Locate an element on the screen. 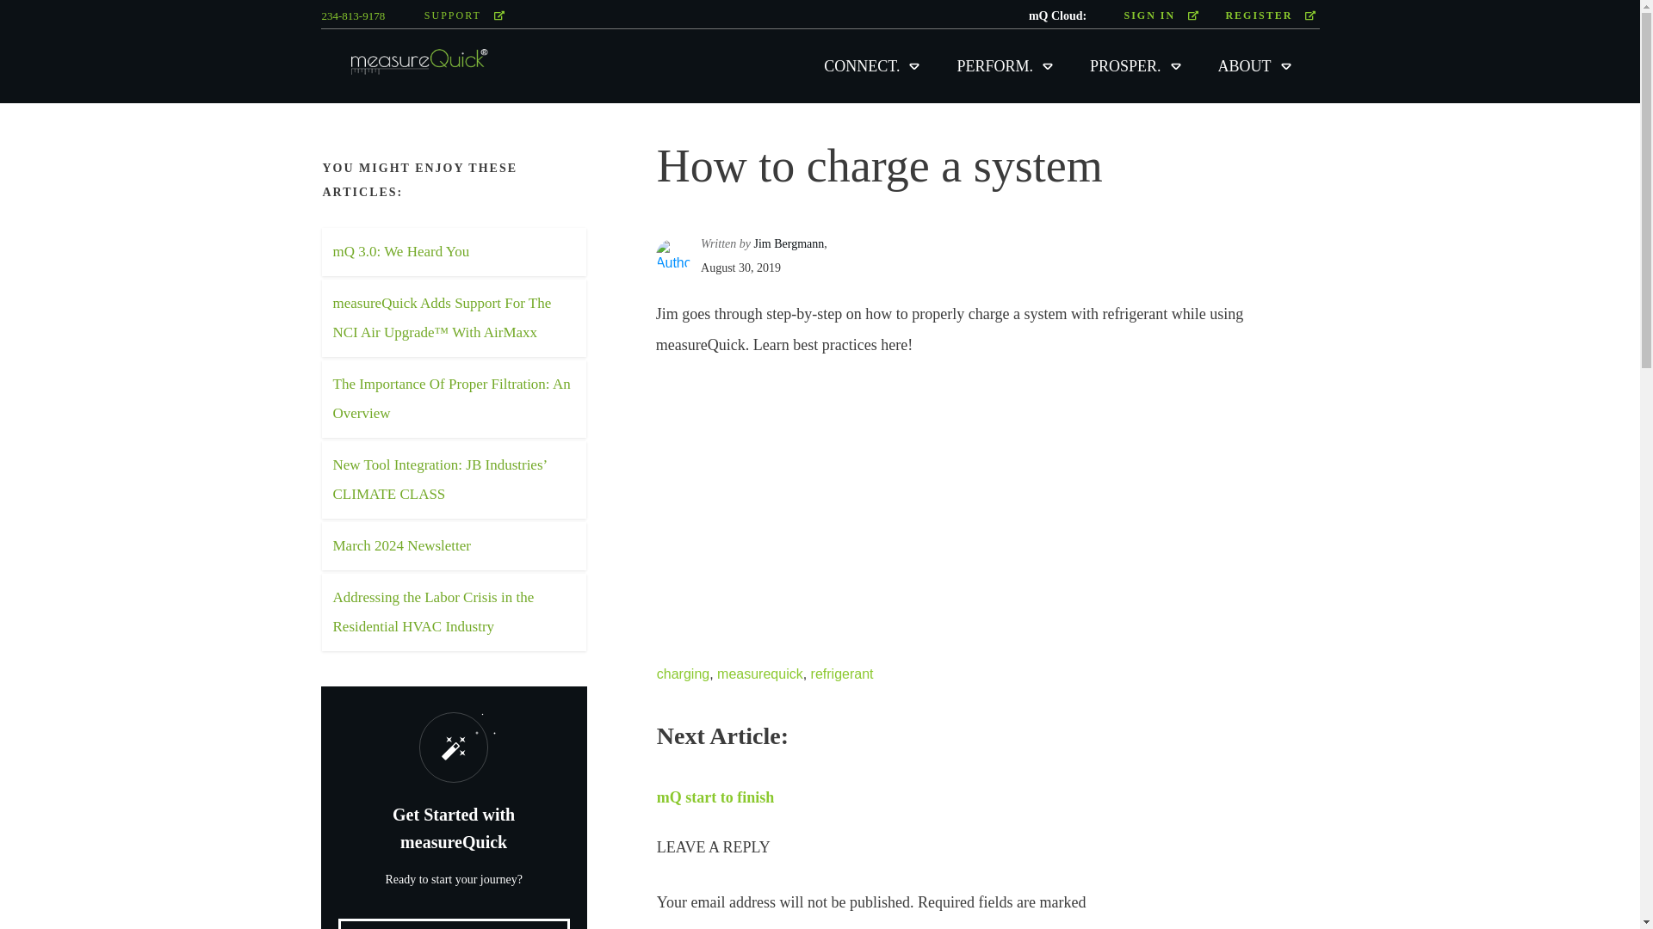  refrigerant is located at coordinates (842, 674).